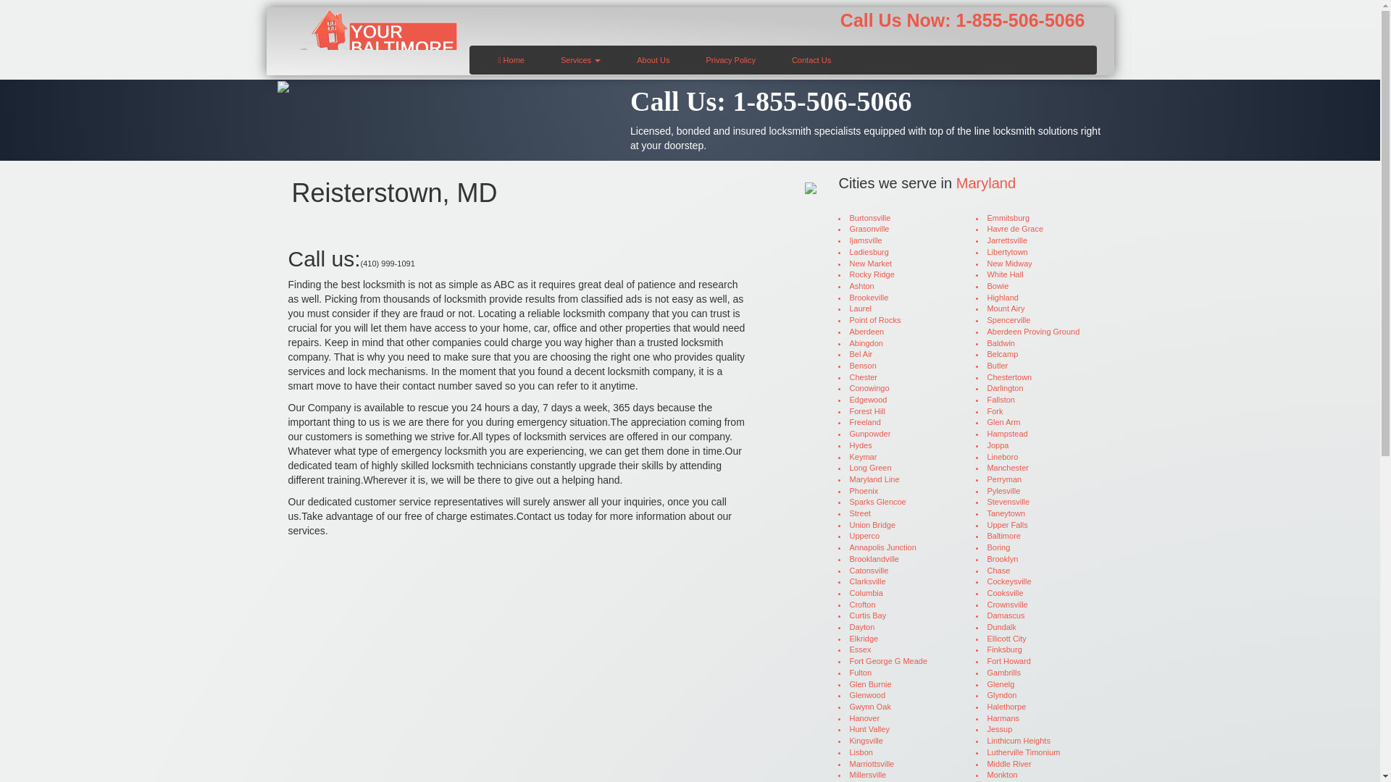 The width and height of the screenshot is (1391, 782). I want to click on Aberdeen Proving Ground, so click(1034, 332).